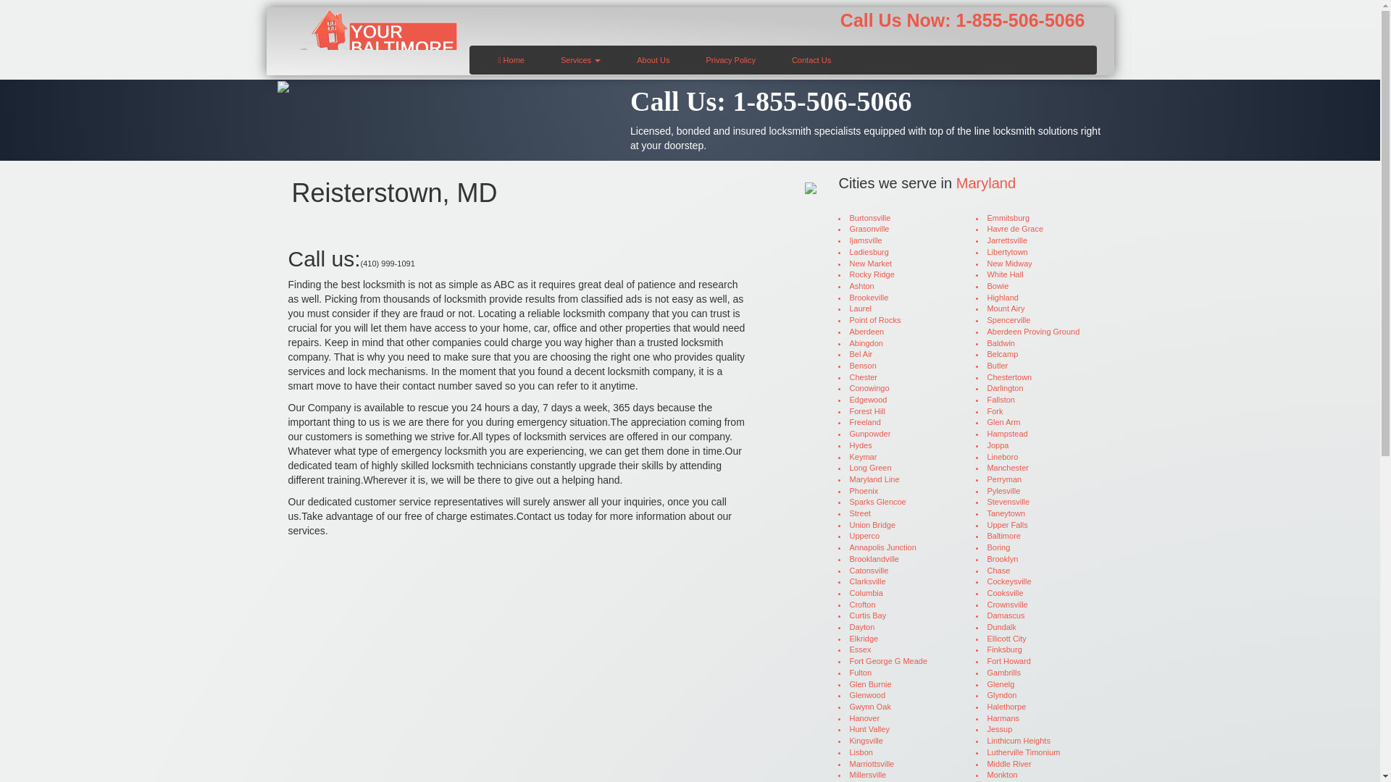 The width and height of the screenshot is (1391, 782). I want to click on Aberdeen Proving Ground, so click(1034, 332).